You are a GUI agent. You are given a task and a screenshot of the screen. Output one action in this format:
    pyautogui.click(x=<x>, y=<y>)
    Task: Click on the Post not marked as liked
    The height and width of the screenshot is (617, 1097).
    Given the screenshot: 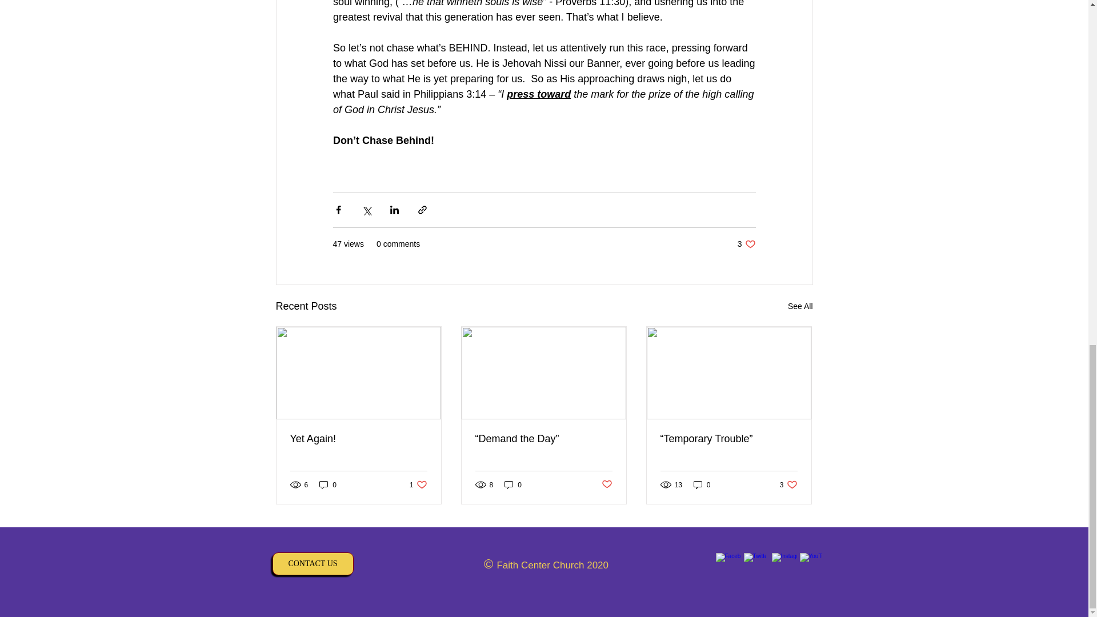 What is the action you would take?
    pyautogui.click(x=328, y=484)
    